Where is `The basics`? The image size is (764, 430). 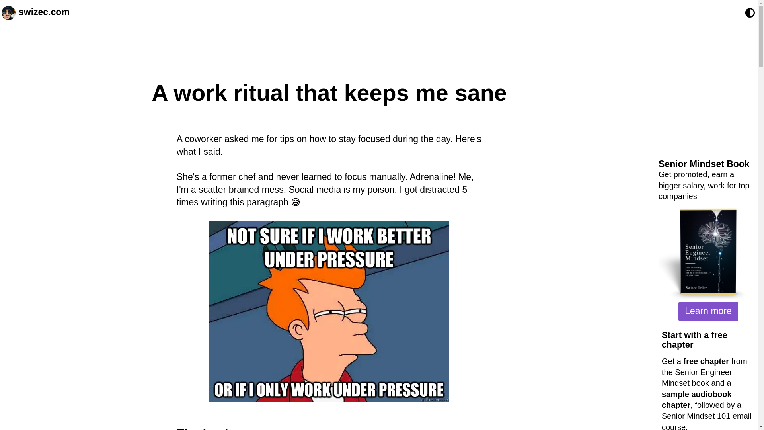
The basics is located at coordinates (209, 428).